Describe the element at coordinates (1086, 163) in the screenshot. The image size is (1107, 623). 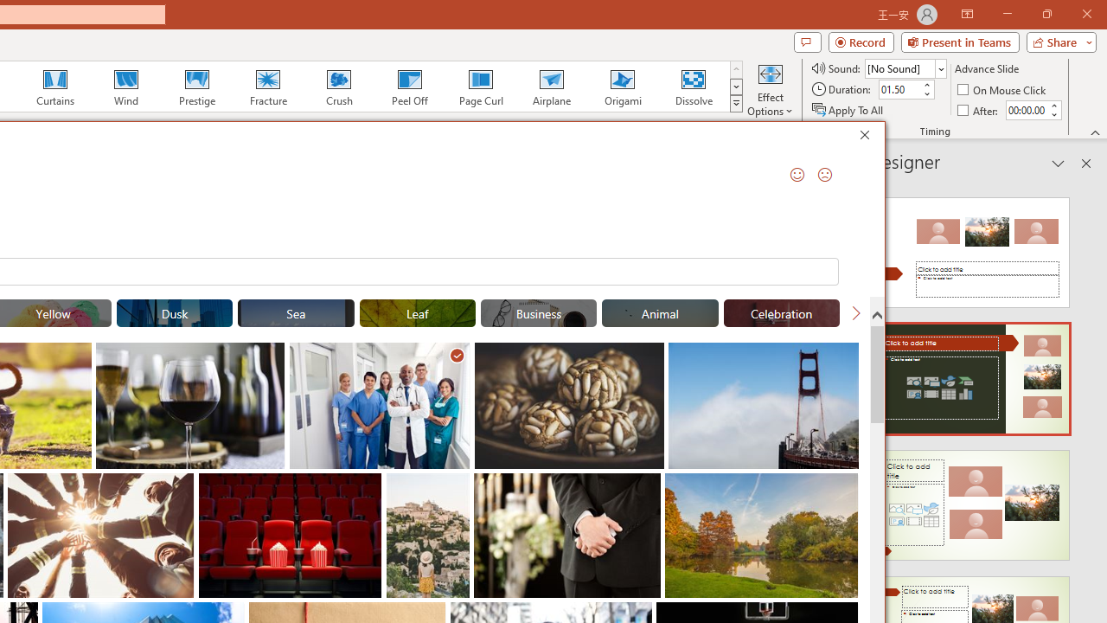
I see `Close pane` at that location.